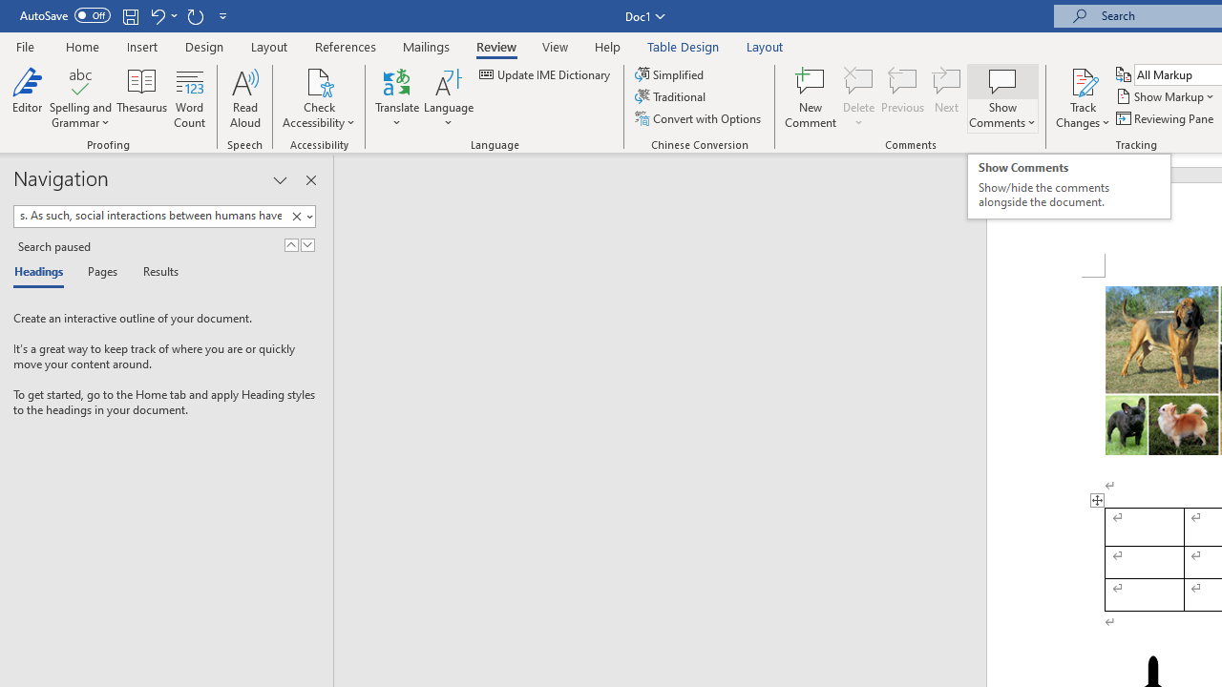  I want to click on Show Markup, so click(1167, 97).